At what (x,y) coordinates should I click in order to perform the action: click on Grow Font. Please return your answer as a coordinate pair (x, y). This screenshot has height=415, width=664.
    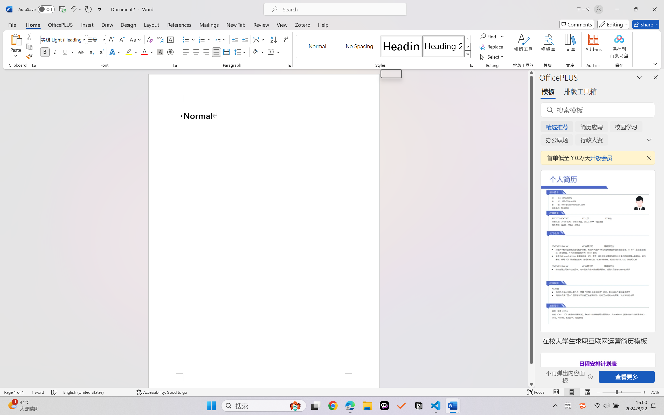
    Looking at the image, I should click on (112, 39).